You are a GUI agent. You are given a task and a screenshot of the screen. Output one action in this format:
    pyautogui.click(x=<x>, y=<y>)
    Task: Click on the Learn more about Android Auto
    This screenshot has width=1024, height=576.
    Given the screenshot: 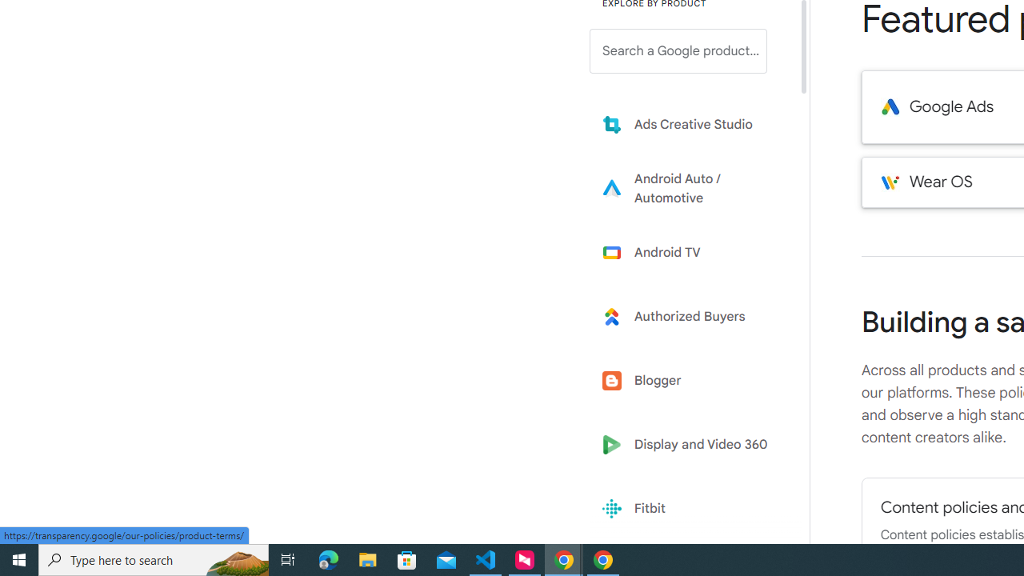 What is the action you would take?
    pyautogui.click(x=690, y=188)
    